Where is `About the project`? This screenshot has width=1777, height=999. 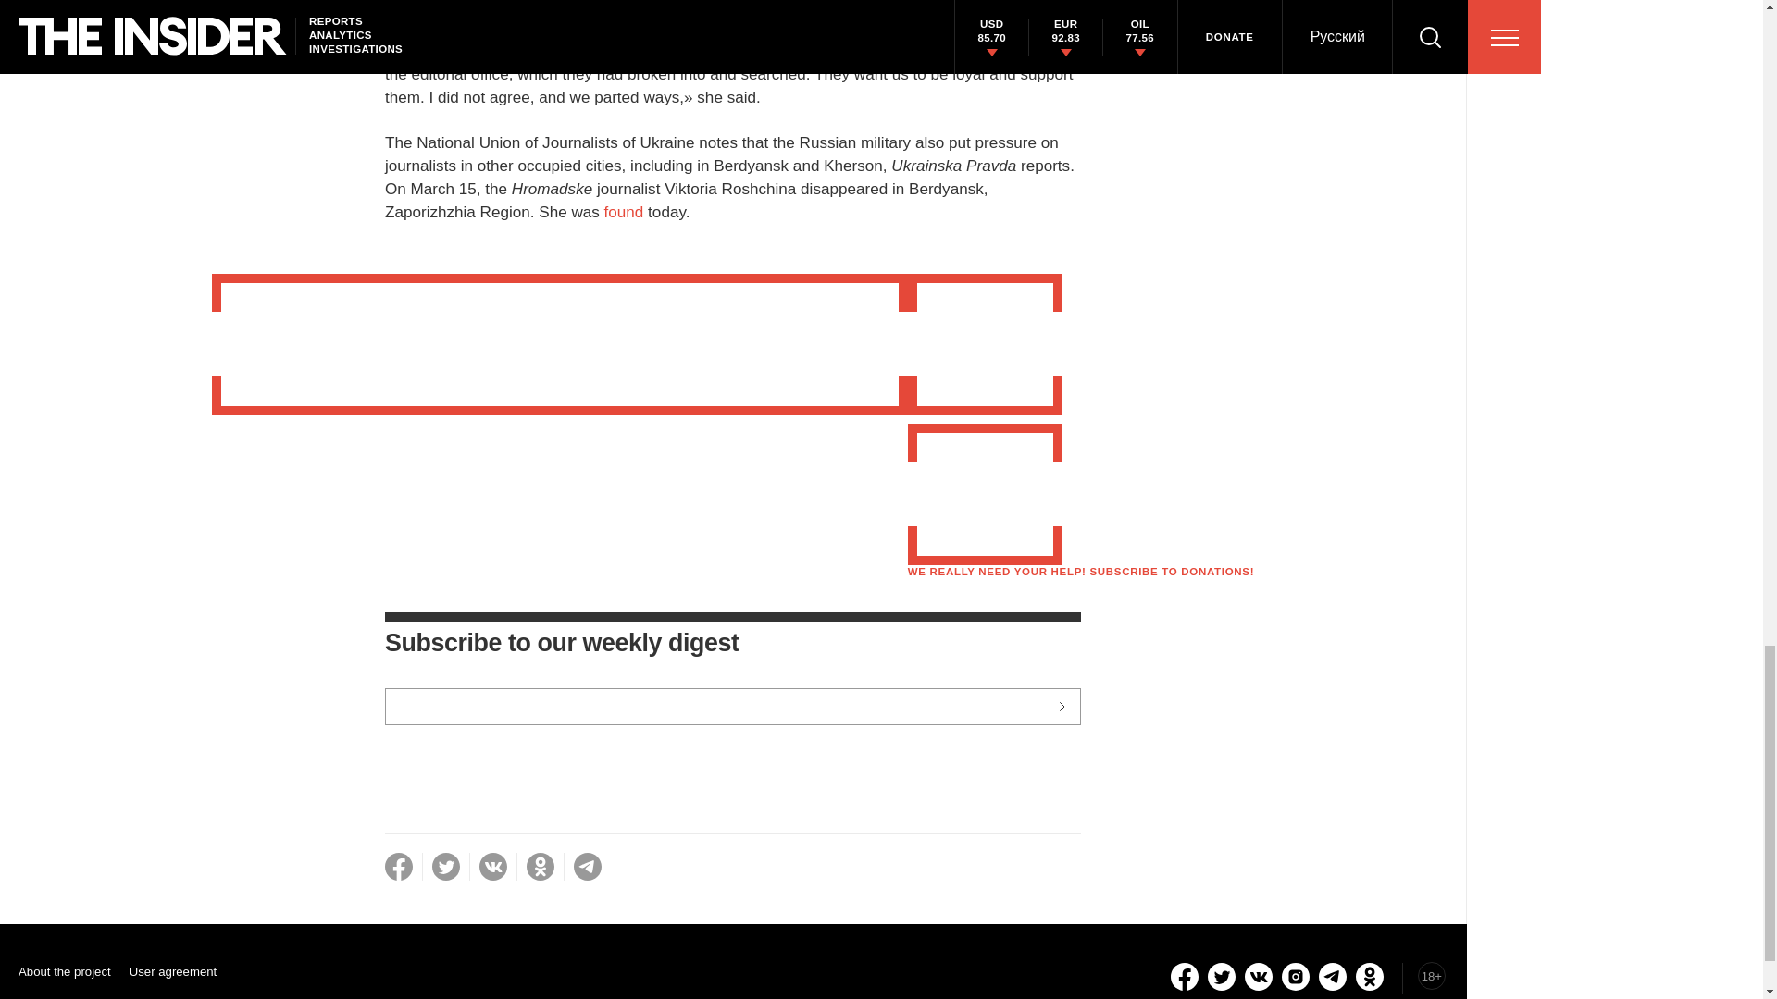
About the project is located at coordinates (64, 971).